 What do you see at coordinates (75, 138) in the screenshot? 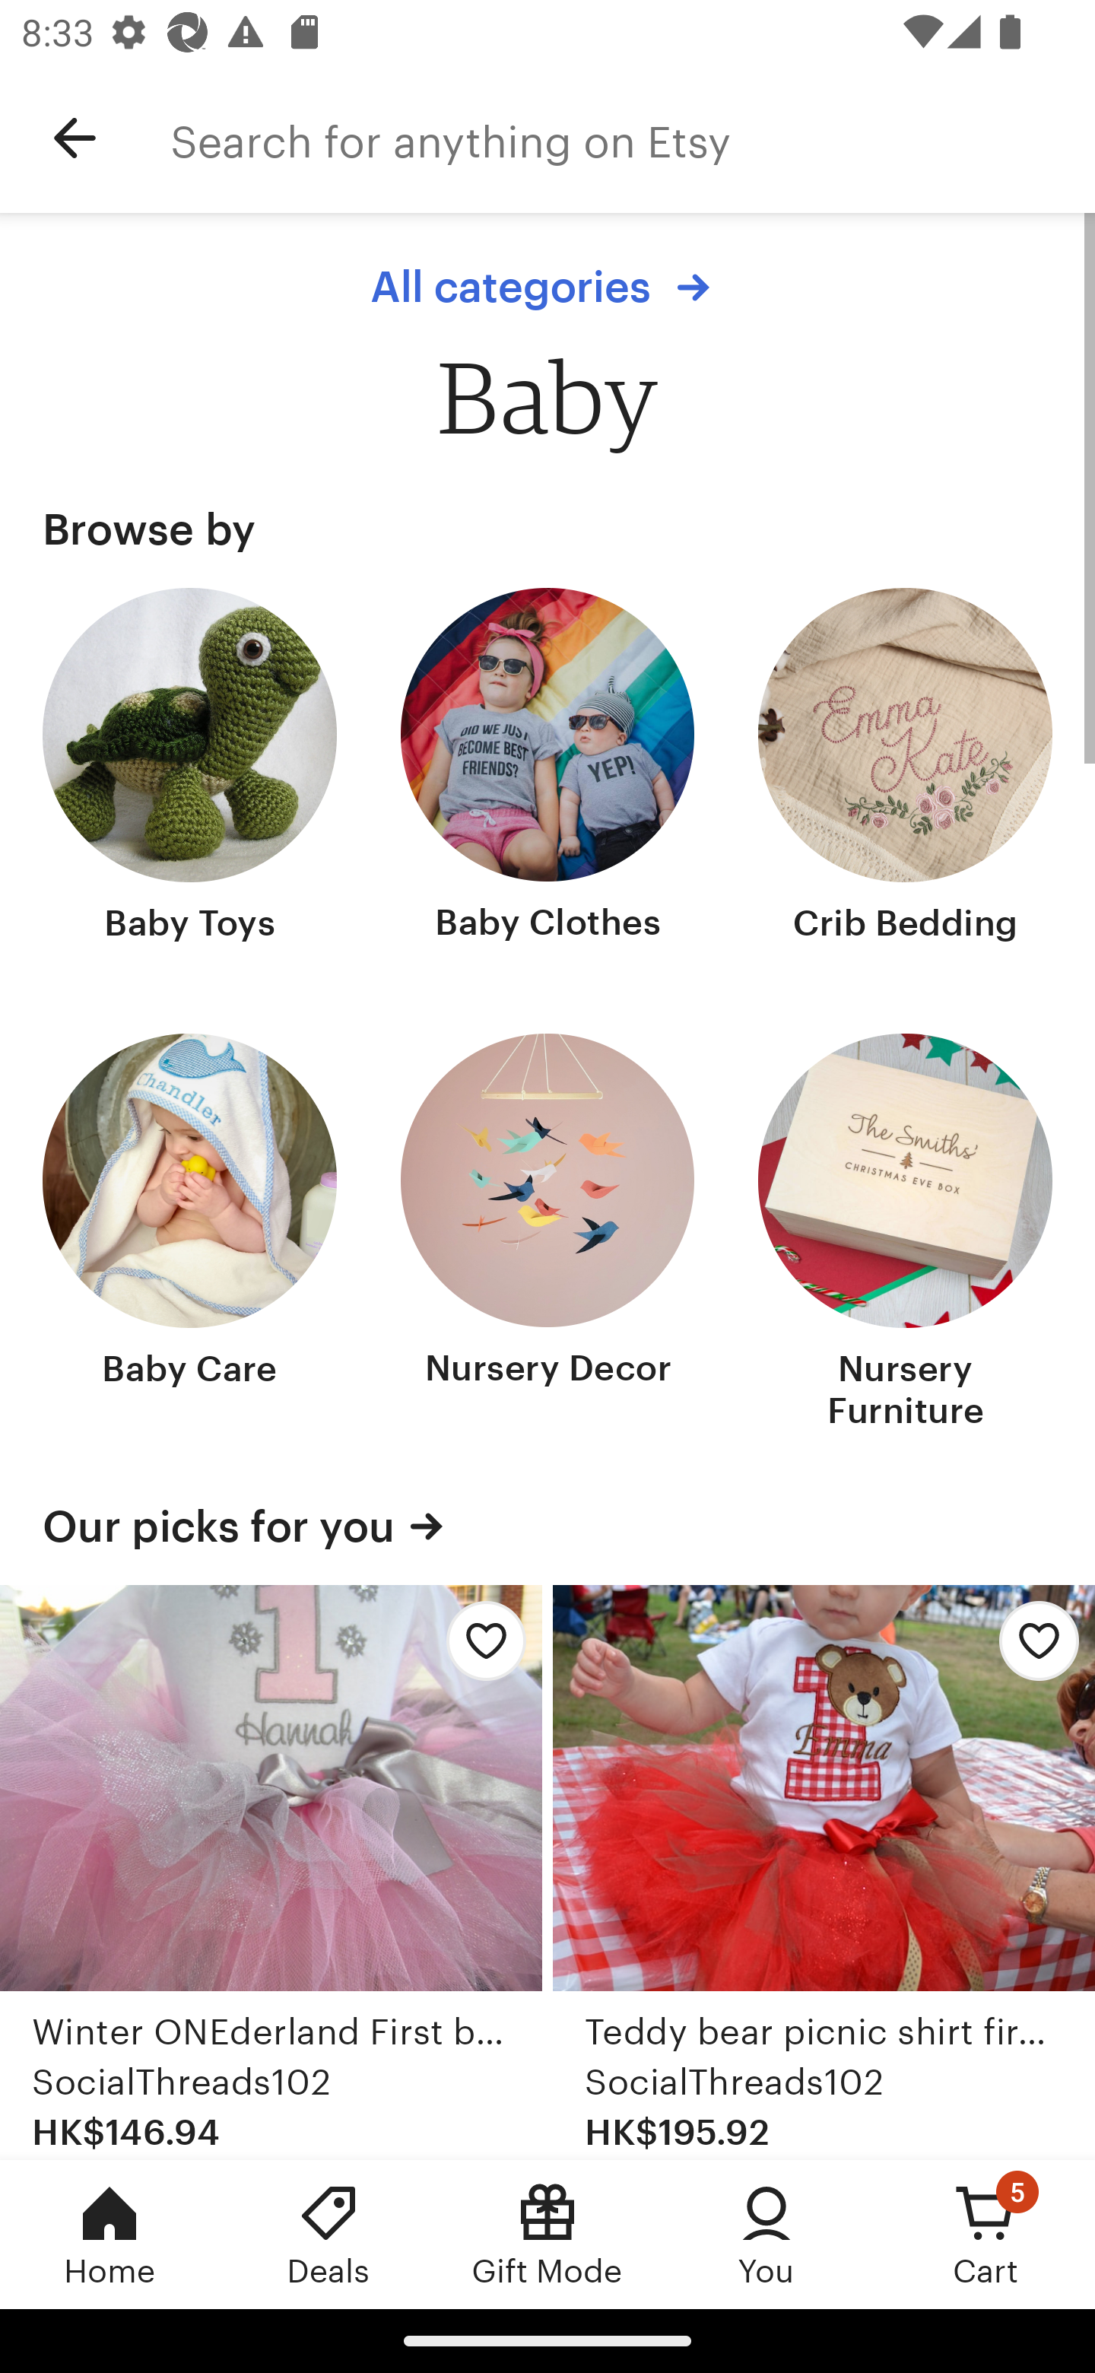
I see `Navigate up` at bounding box center [75, 138].